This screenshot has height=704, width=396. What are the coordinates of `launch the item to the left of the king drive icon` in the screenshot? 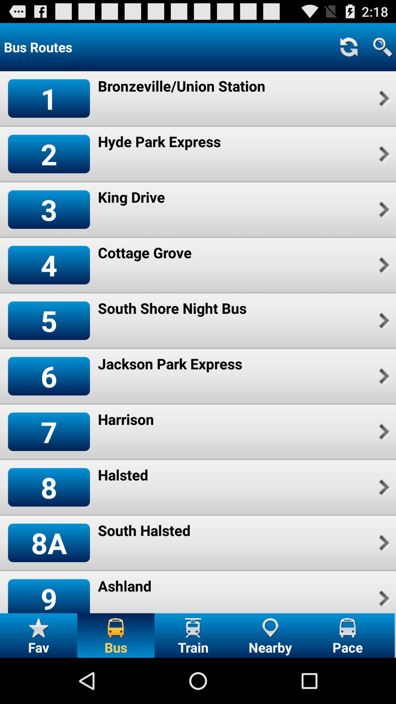 It's located at (49, 209).